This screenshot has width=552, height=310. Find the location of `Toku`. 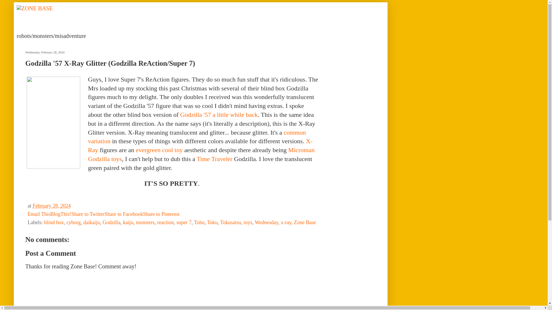

Toku is located at coordinates (212, 222).